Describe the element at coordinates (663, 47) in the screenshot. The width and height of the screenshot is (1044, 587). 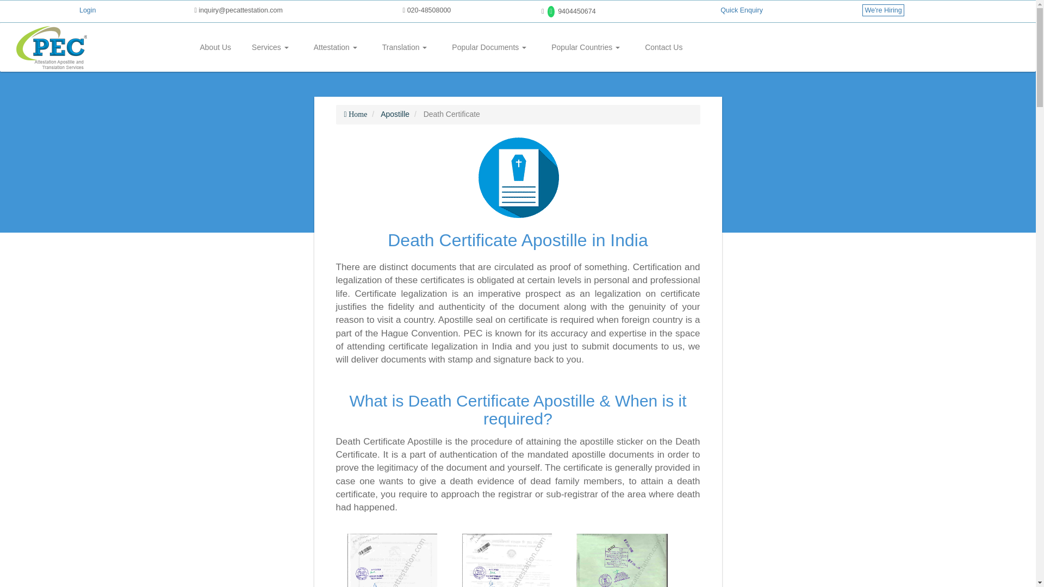
I see `Contact Us` at that location.